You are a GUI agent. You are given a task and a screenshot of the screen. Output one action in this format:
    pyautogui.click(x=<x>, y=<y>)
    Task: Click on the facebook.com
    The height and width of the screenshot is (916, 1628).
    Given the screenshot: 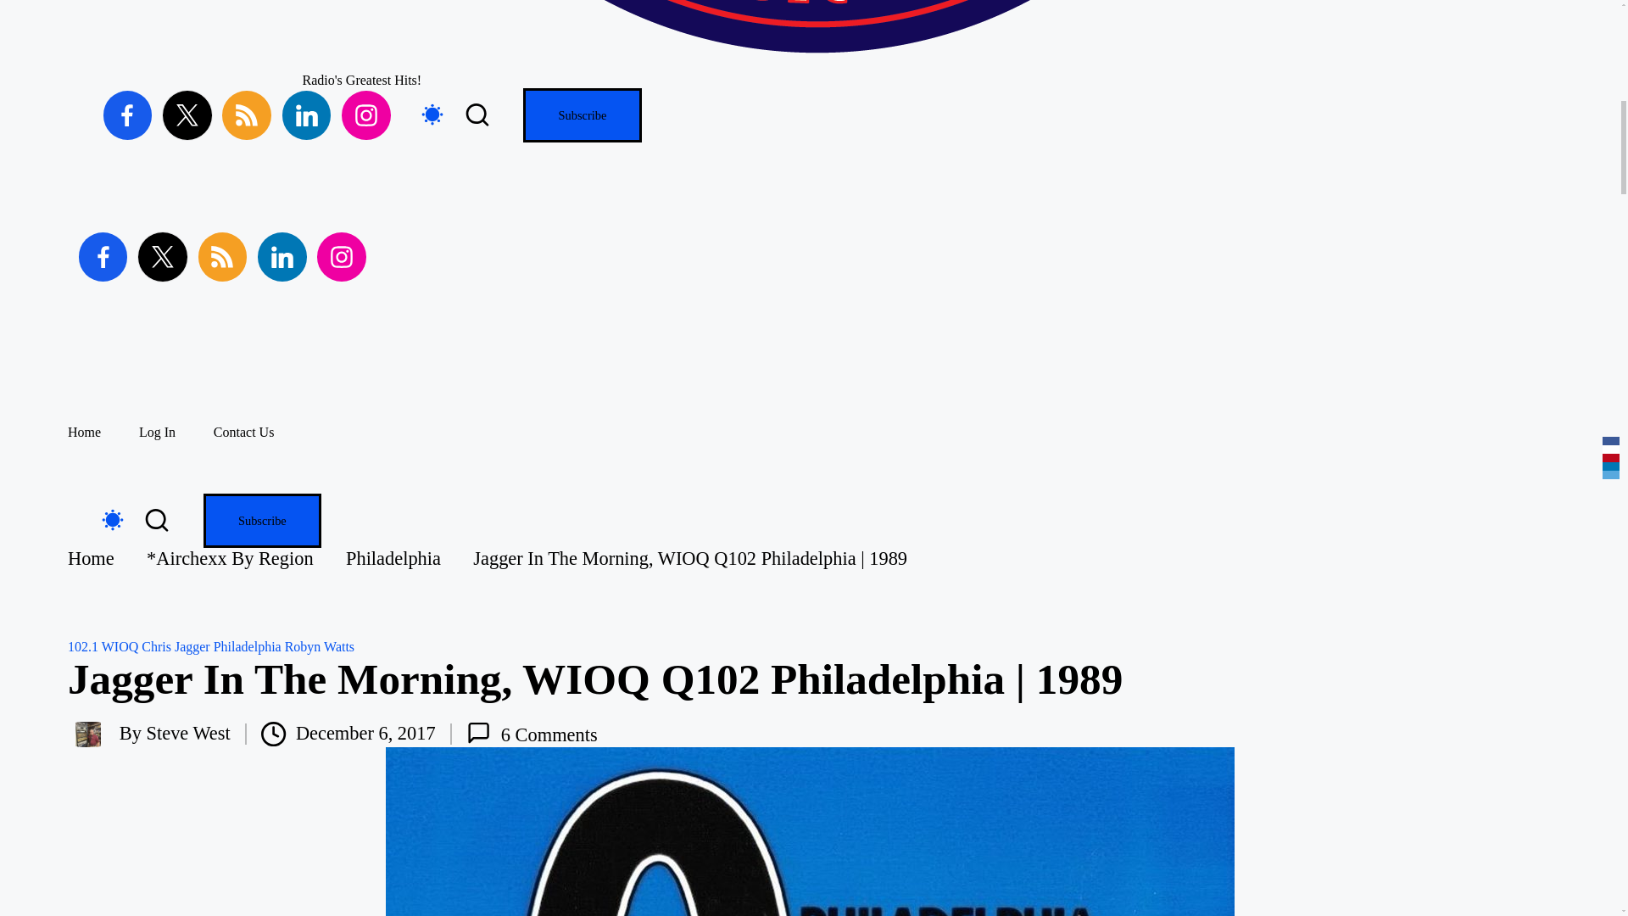 What is the action you would take?
    pyautogui.click(x=133, y=115)
    